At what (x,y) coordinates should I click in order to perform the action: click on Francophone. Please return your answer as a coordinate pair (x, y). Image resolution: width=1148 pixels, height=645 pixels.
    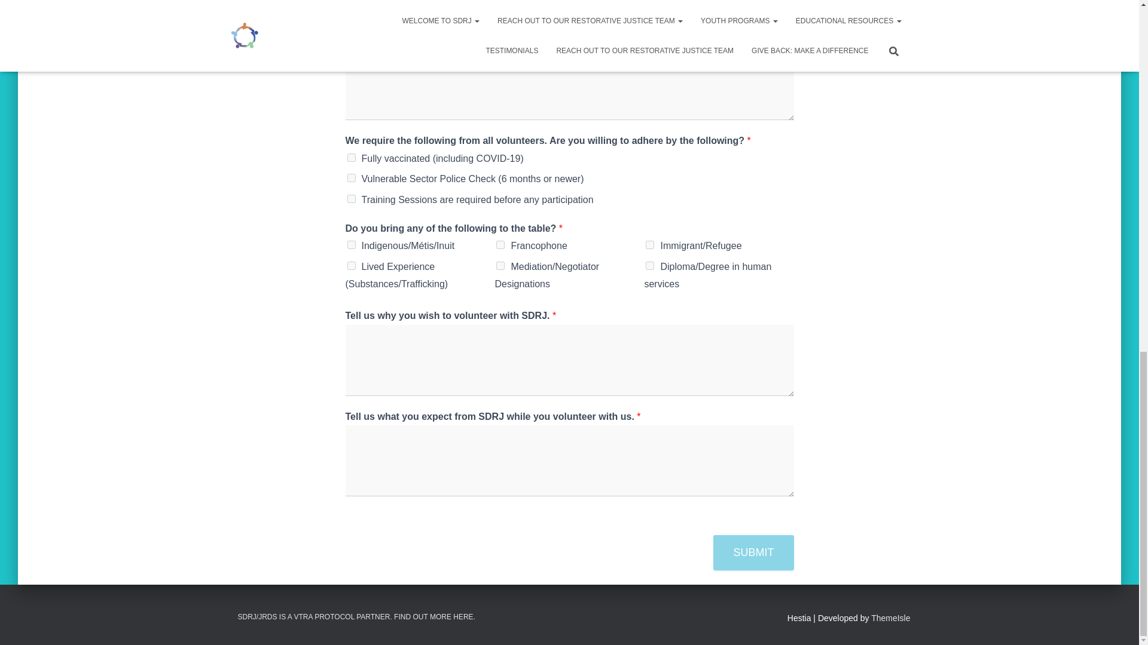
    Looking at the image, I should click on (500, 244).